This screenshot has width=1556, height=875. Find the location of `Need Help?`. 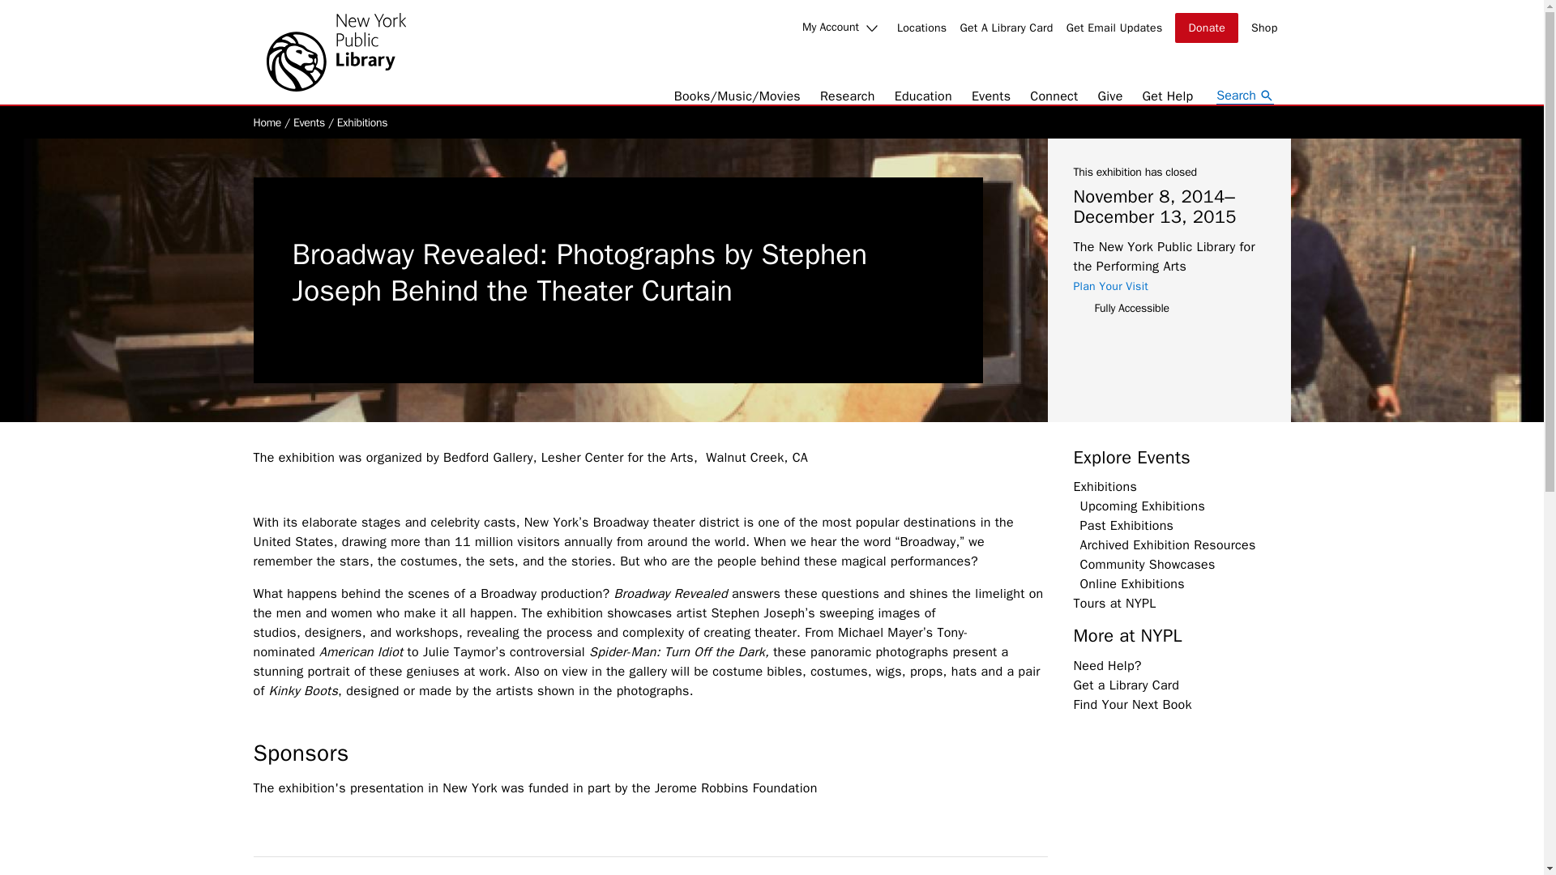

Need Help? is located at coordinates (1107, 666).